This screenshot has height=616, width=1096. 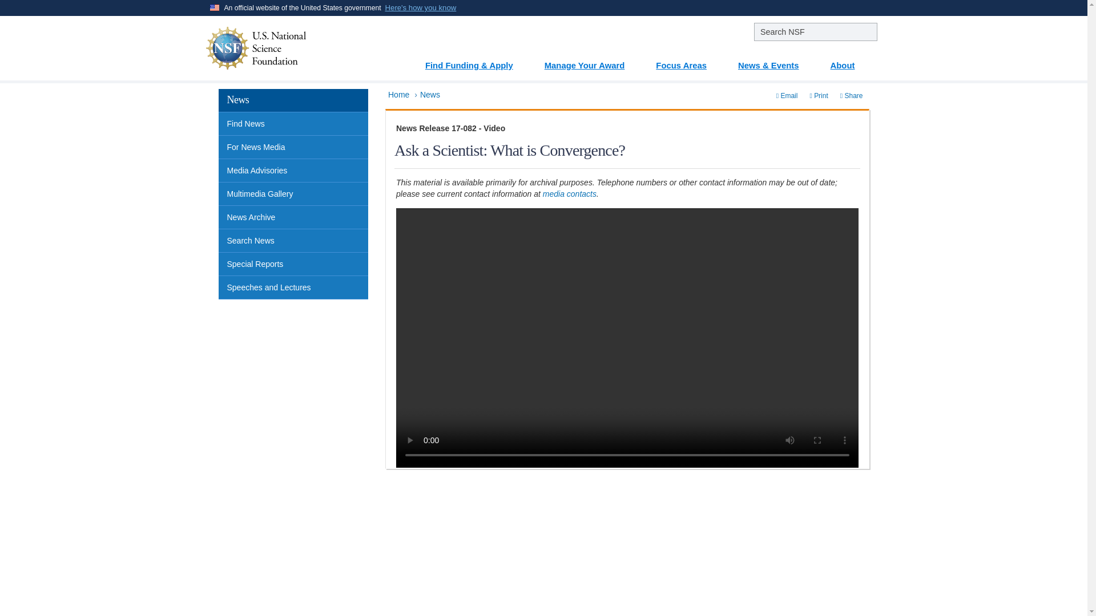 I want to click on media contacts, so click(x=569, y=193).